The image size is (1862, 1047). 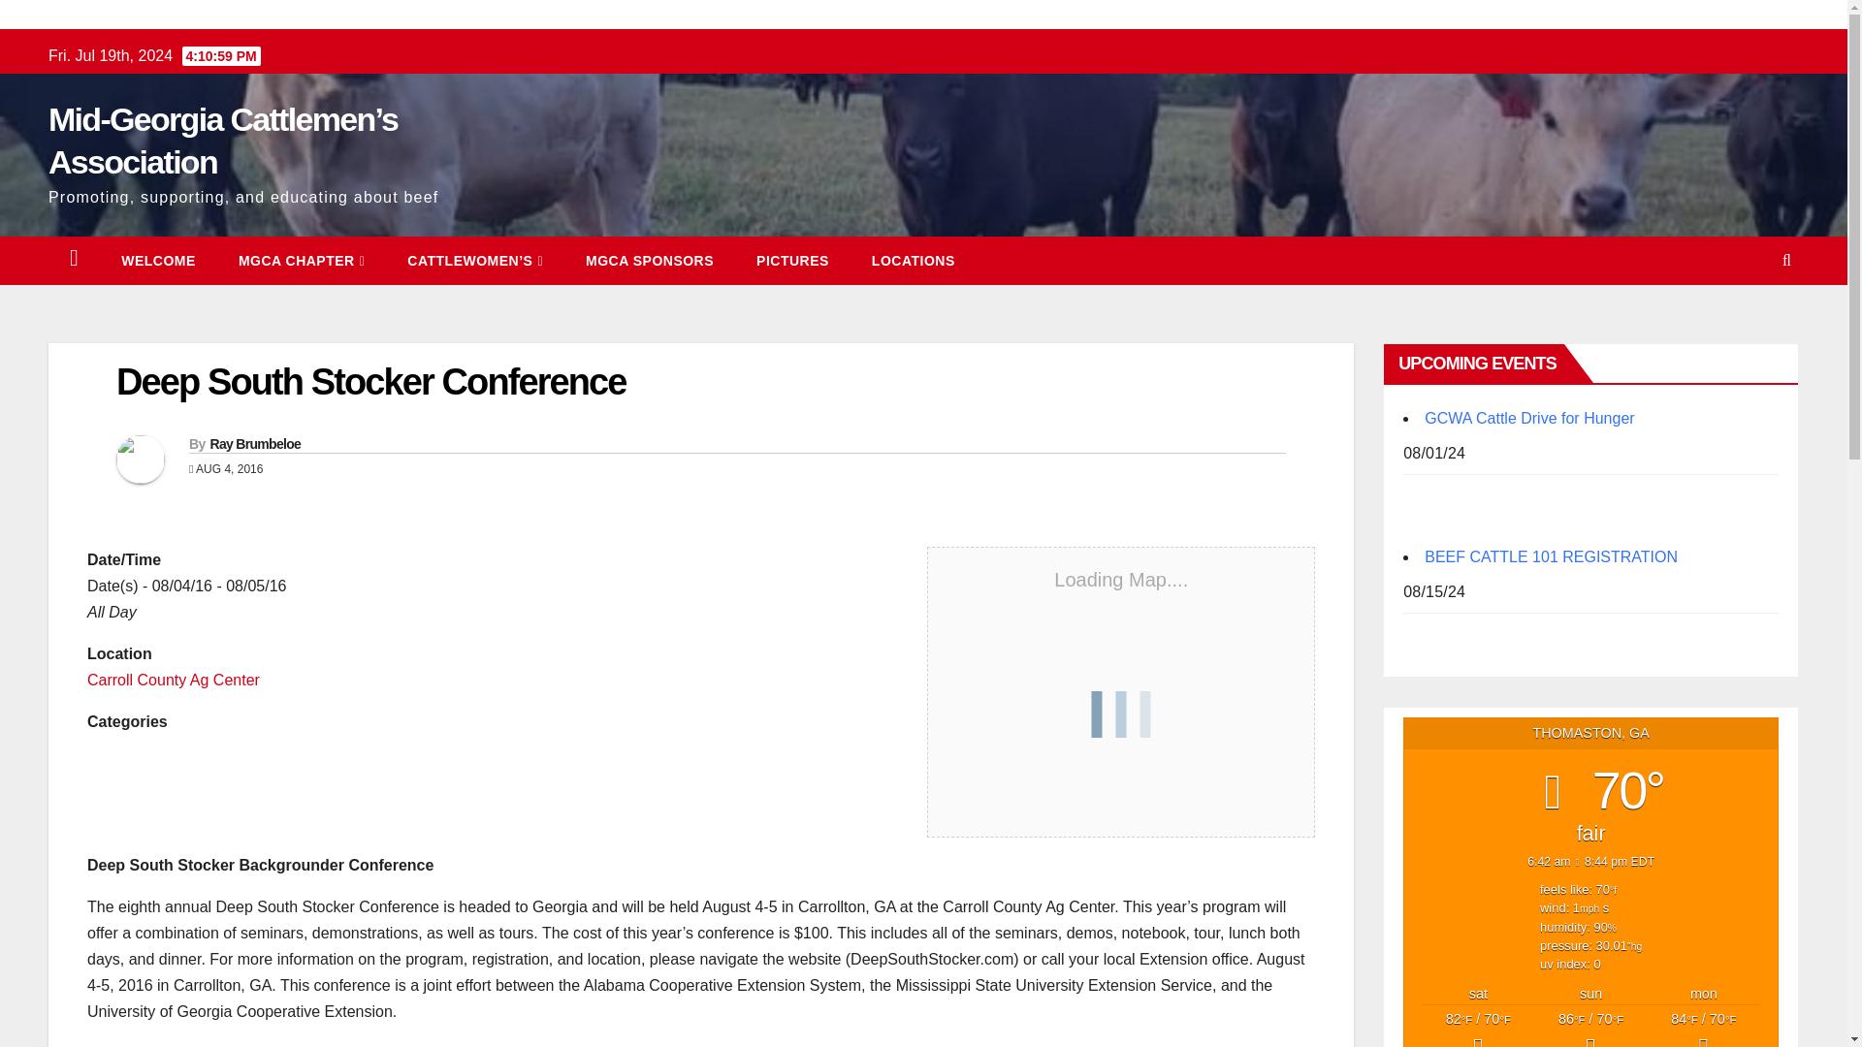 What do you see at coordinates (370, 381) in the screenshot?
I see `Permalink to: Deep South Stocker Conference` at bounding box center [370, 381].